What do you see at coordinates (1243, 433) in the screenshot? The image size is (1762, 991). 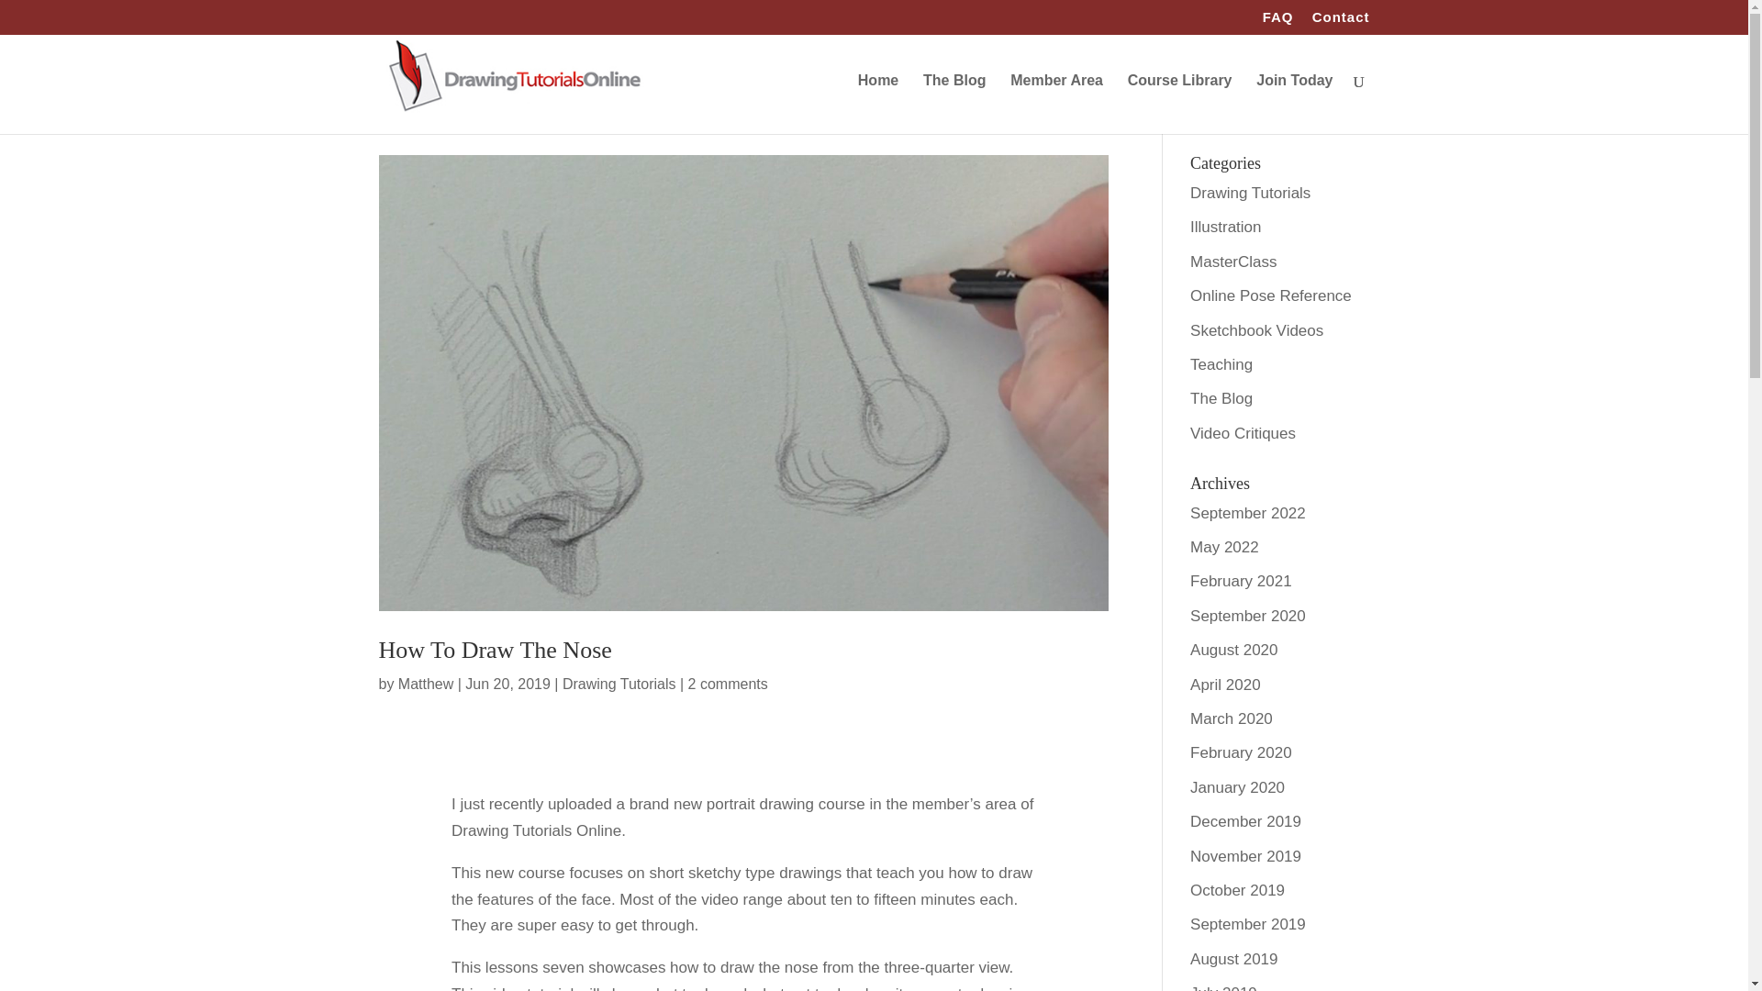 I see `Video Critiques` at bounding box center [1243, 433].